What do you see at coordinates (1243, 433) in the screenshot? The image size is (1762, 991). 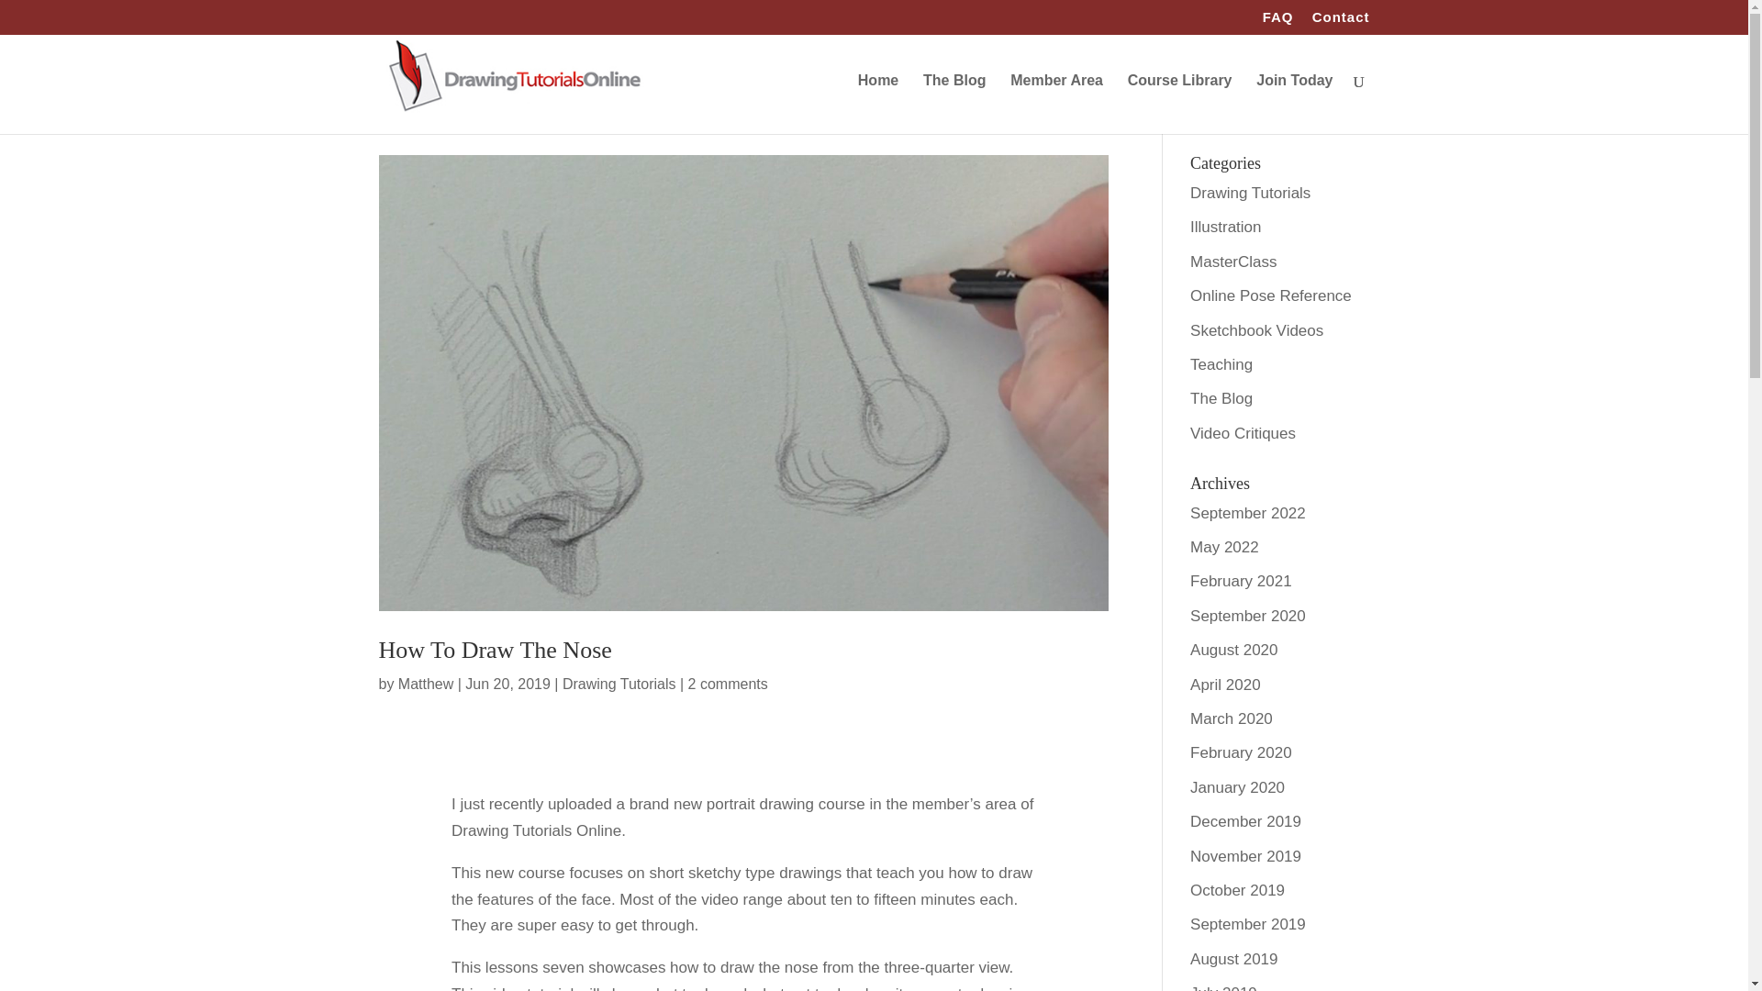 I see `Video Critiques` at bounding box center [1243, 433].